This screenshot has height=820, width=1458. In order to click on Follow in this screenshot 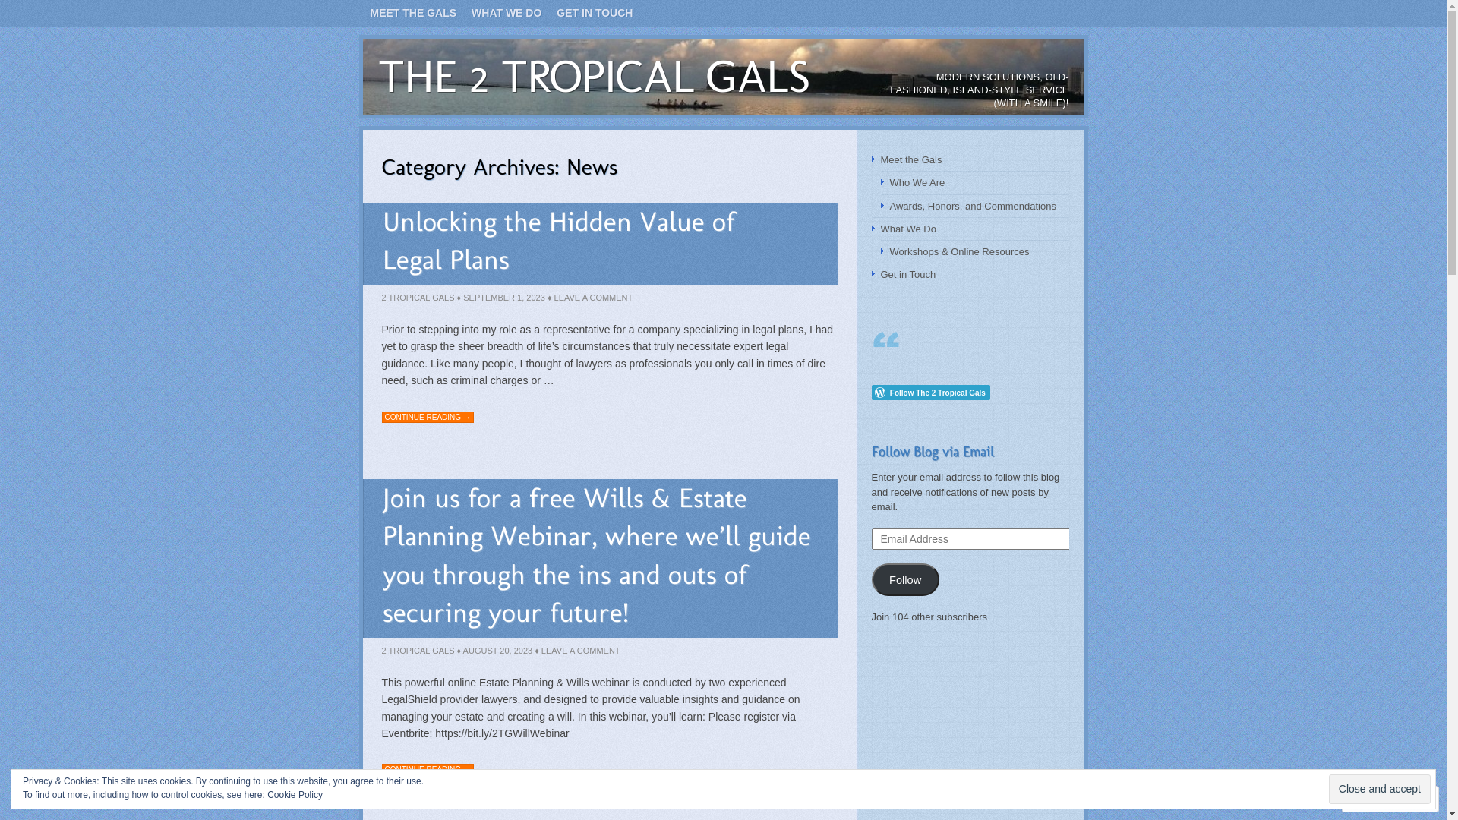, I will do `click(905, 580)`.